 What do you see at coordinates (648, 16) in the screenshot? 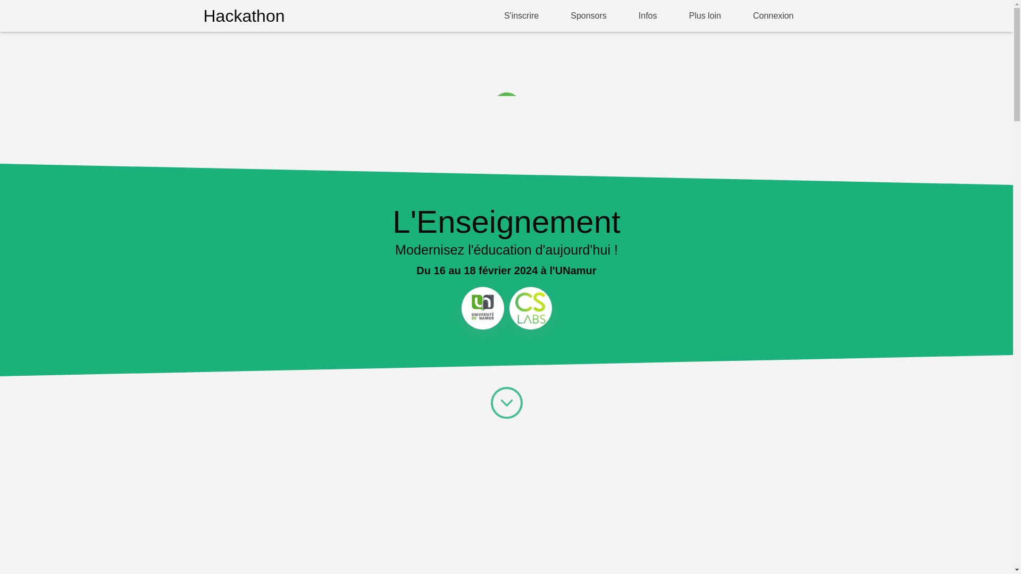
I see `Infos` at bounding box center [648, 16].